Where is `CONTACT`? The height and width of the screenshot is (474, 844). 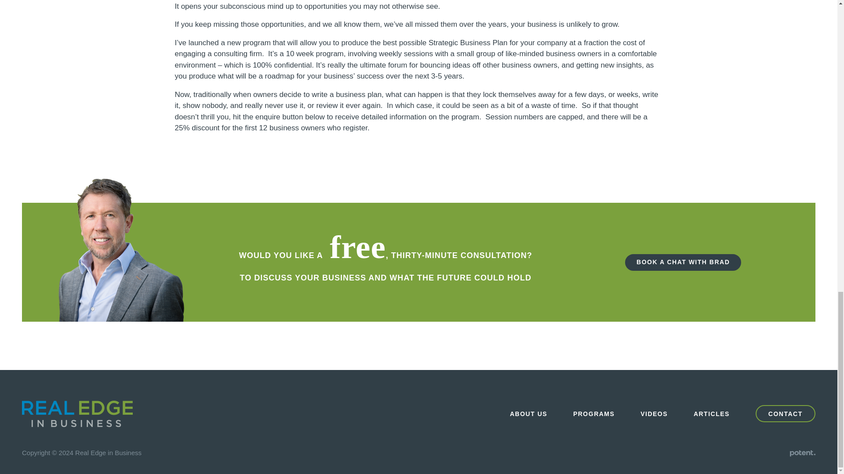
CONTACT is located at coordinates (785, 413).